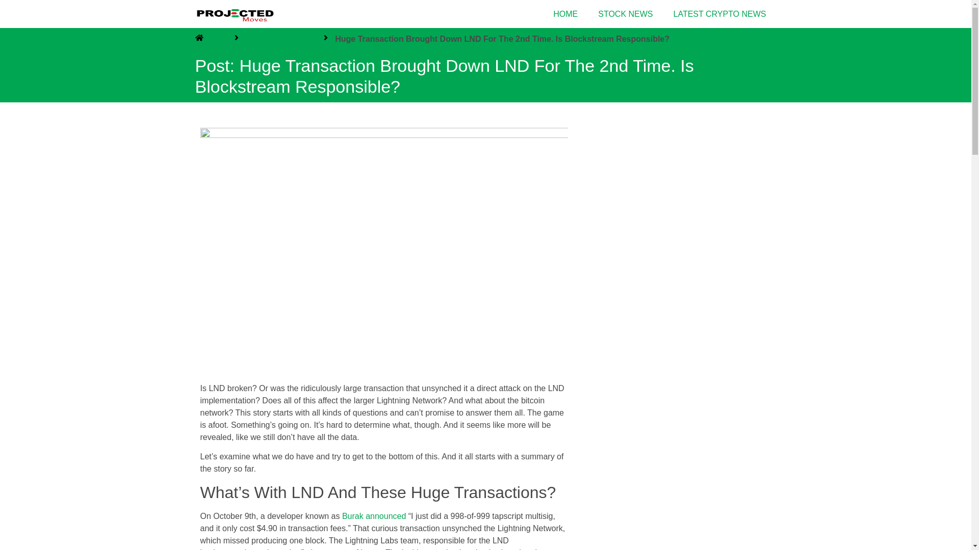  I want to click on Latest Crypto News, so click(281, 39).